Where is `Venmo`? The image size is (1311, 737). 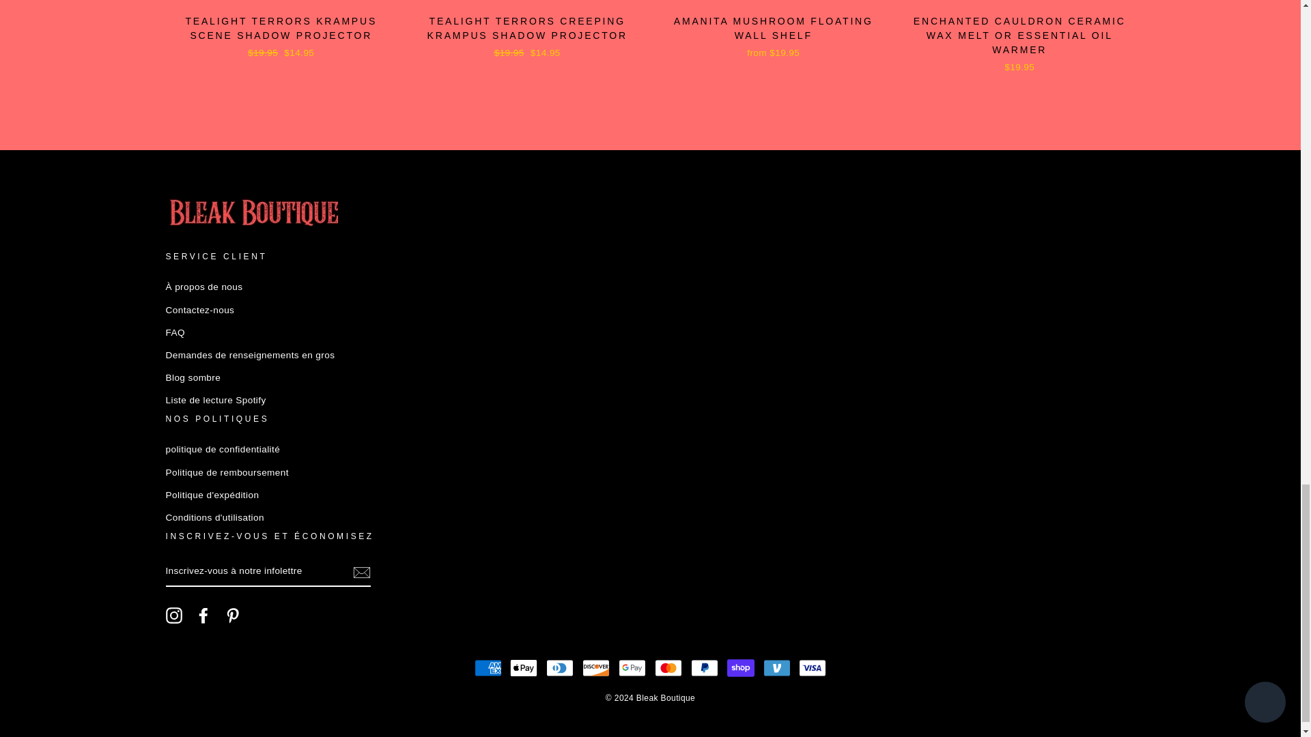 Venmo is located at coordinates (776, 668).